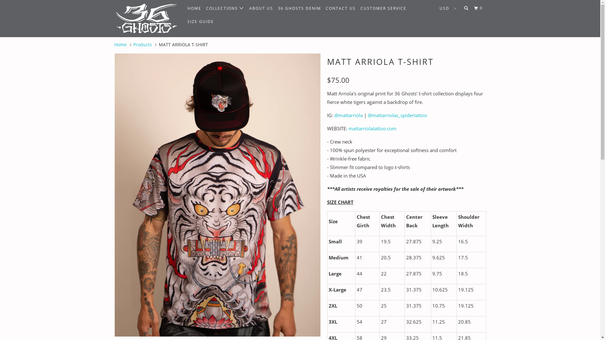  What do you see at coordinates (146, 19) in the screenshot?
I see `36 Ghosts` at bounding box center [146, 19].